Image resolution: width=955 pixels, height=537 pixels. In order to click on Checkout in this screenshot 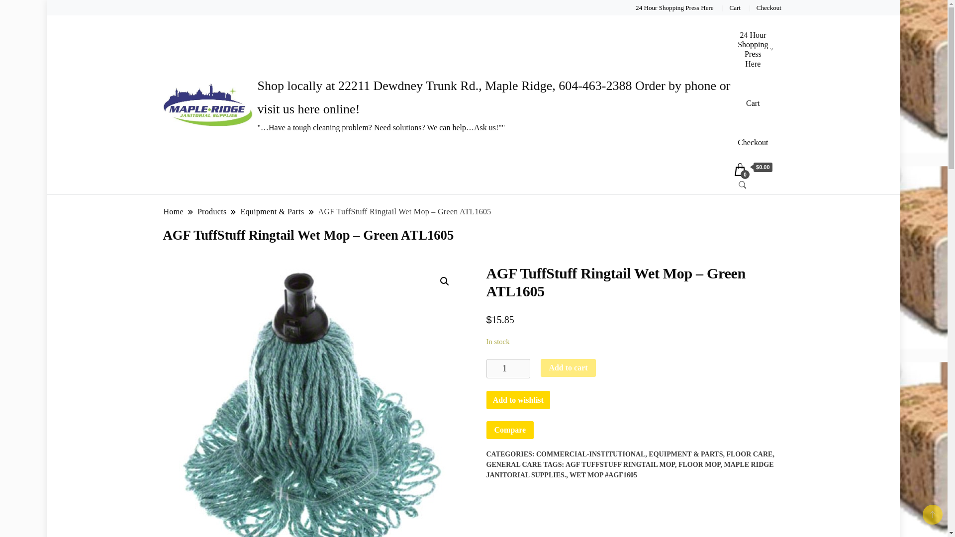, I will do `click(768, 7)`.